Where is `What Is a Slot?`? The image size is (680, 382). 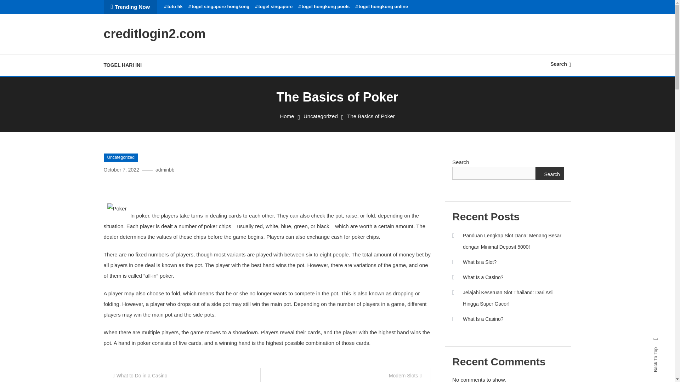
What Is a Slot? is located at coordinates (474, 262).